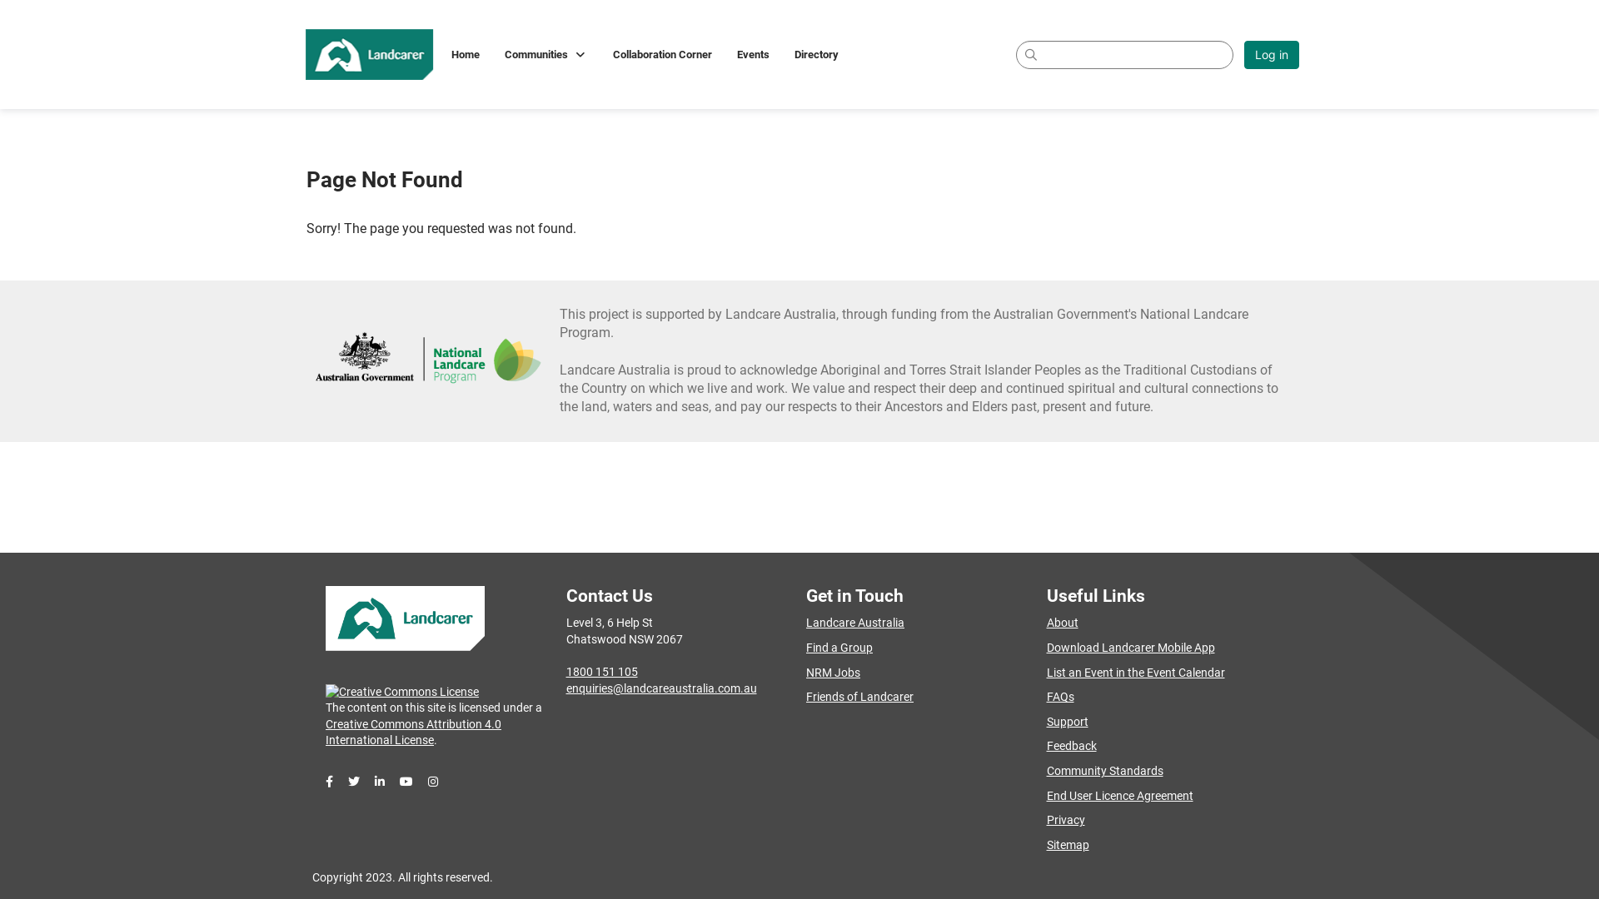 The image size is (1599, 899). Describe the element at coordinates (859, 697) in the screenshot. I see `Friends of Landcarer` at that location.